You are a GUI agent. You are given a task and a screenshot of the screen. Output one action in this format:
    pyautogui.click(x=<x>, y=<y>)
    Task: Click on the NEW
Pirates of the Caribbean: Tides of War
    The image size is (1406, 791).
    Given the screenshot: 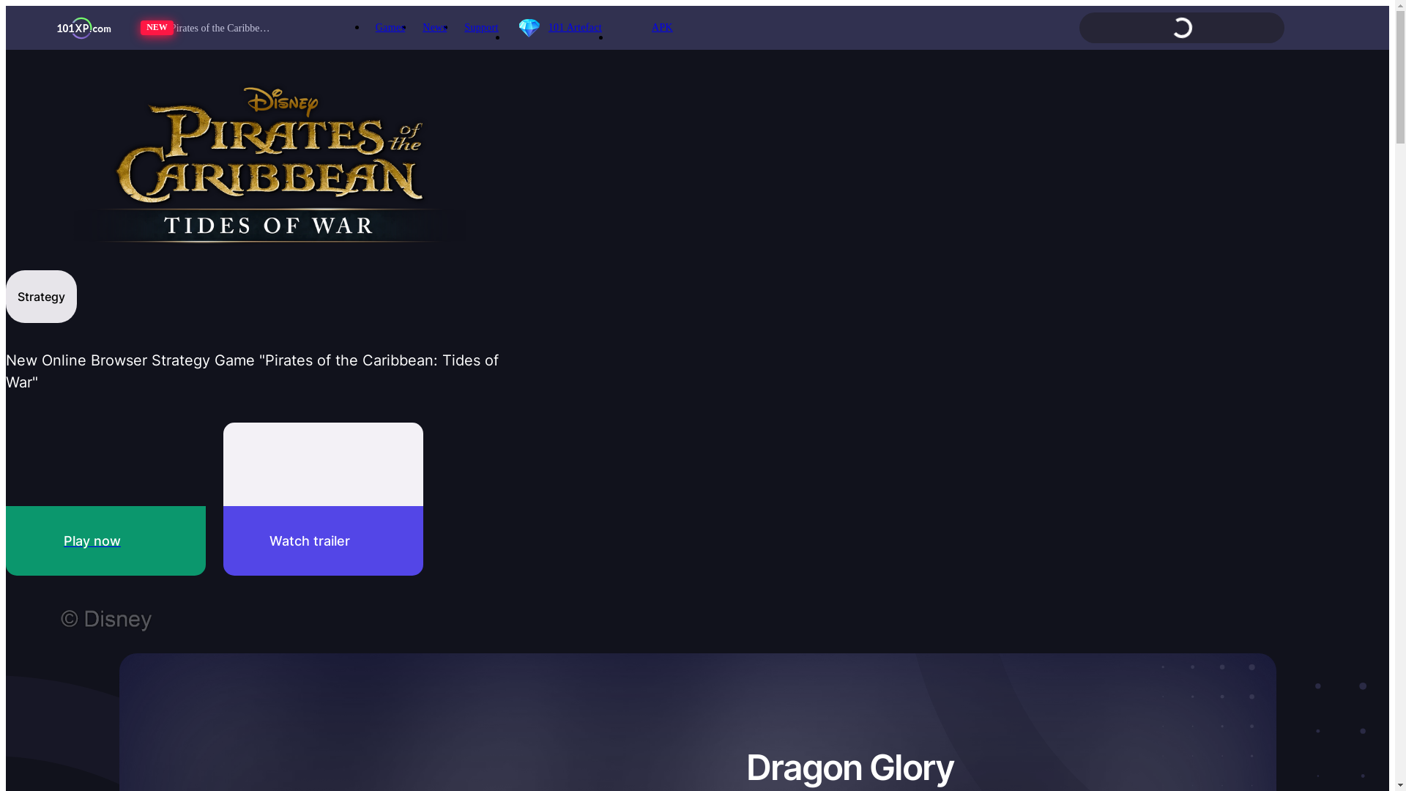 What is the action you would take?
    pyautogui.click(x=231, y=28)
    